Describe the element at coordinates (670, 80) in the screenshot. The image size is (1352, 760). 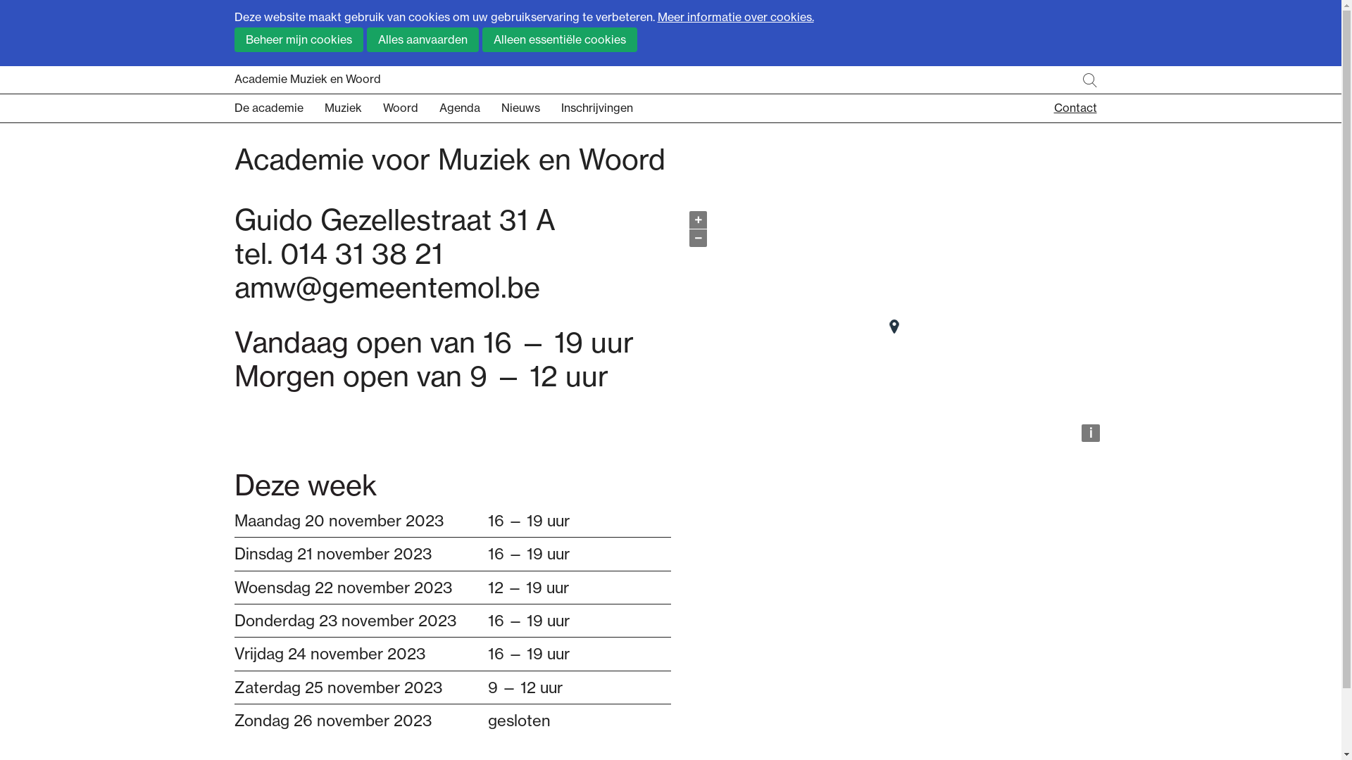
I see `Academie Muziek en Woord` at that location.